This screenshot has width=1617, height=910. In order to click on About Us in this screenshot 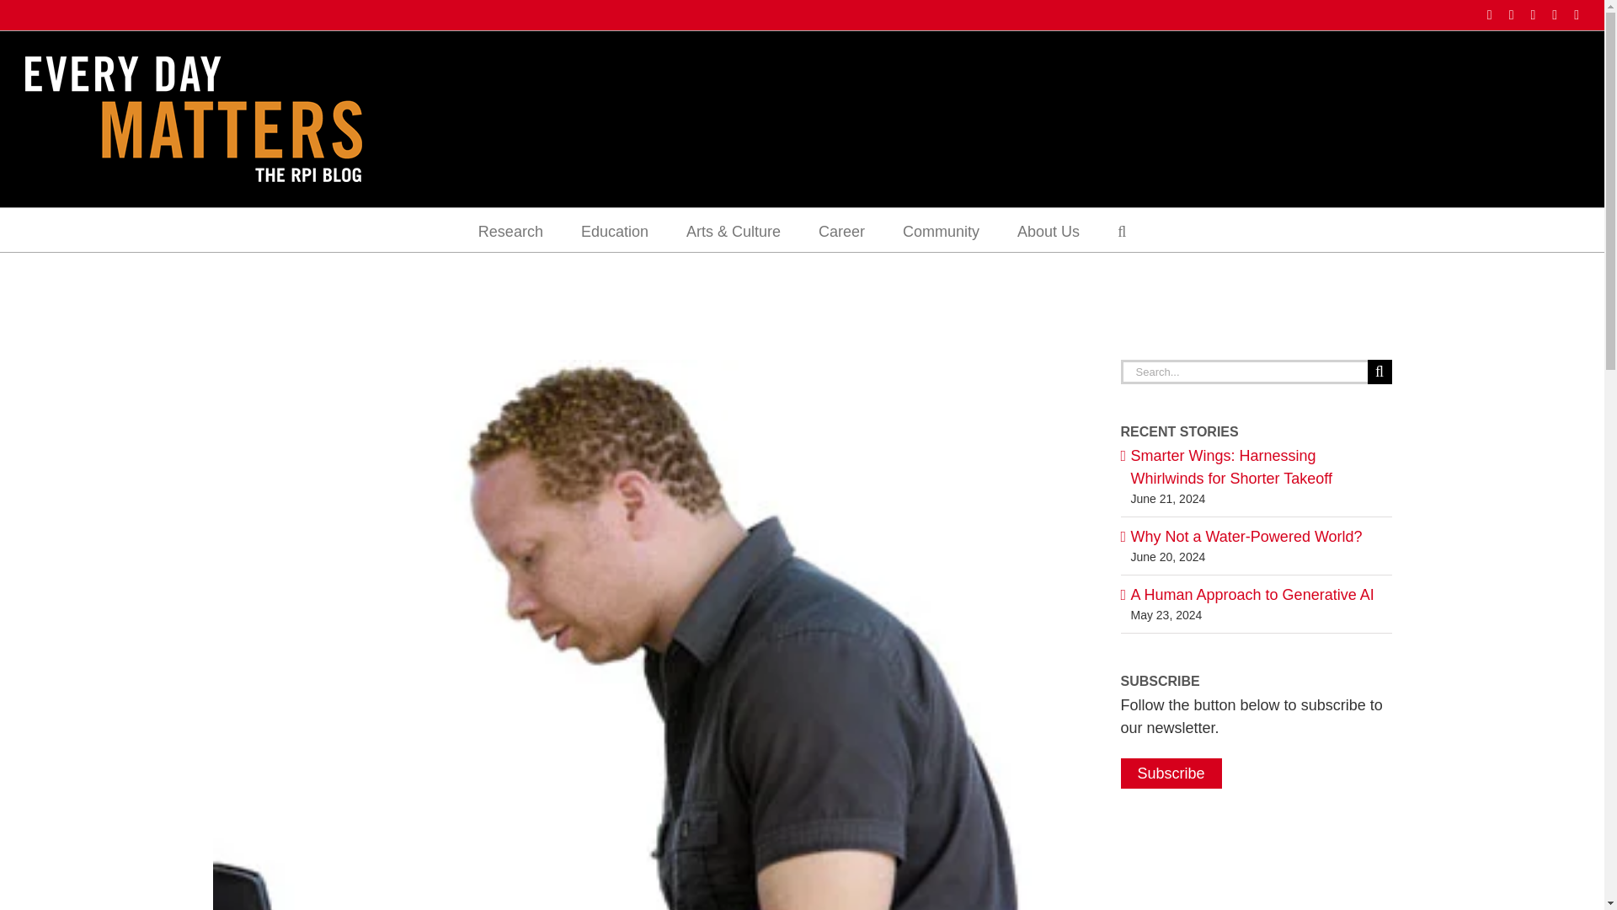, I will do `click(1048, 230)`.